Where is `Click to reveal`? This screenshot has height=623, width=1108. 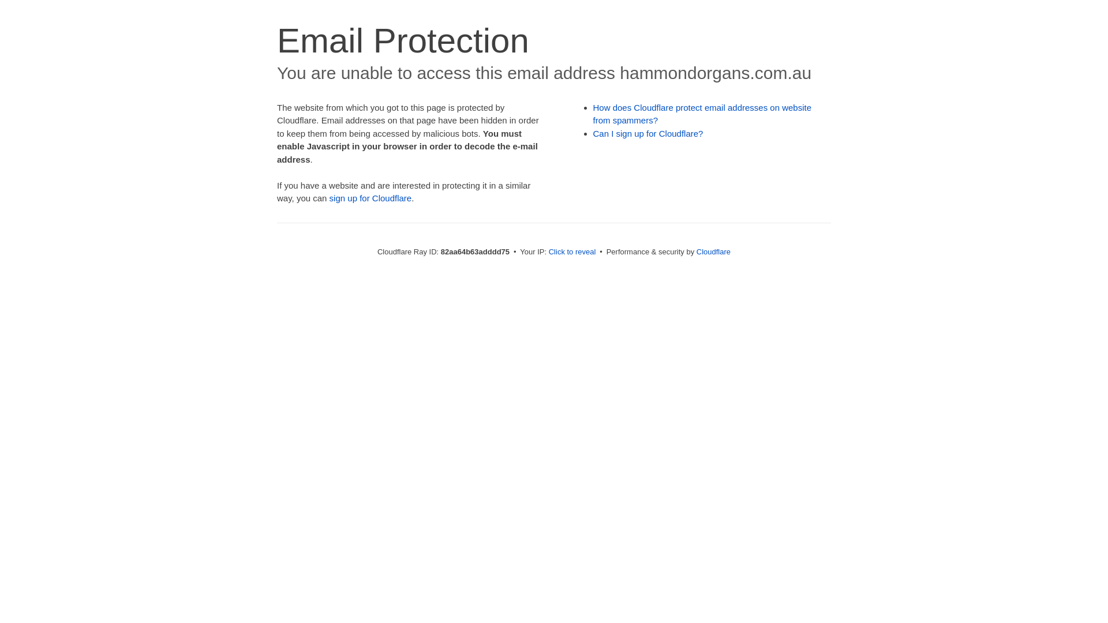
Click to reveal is located at coordinates (572, 252).